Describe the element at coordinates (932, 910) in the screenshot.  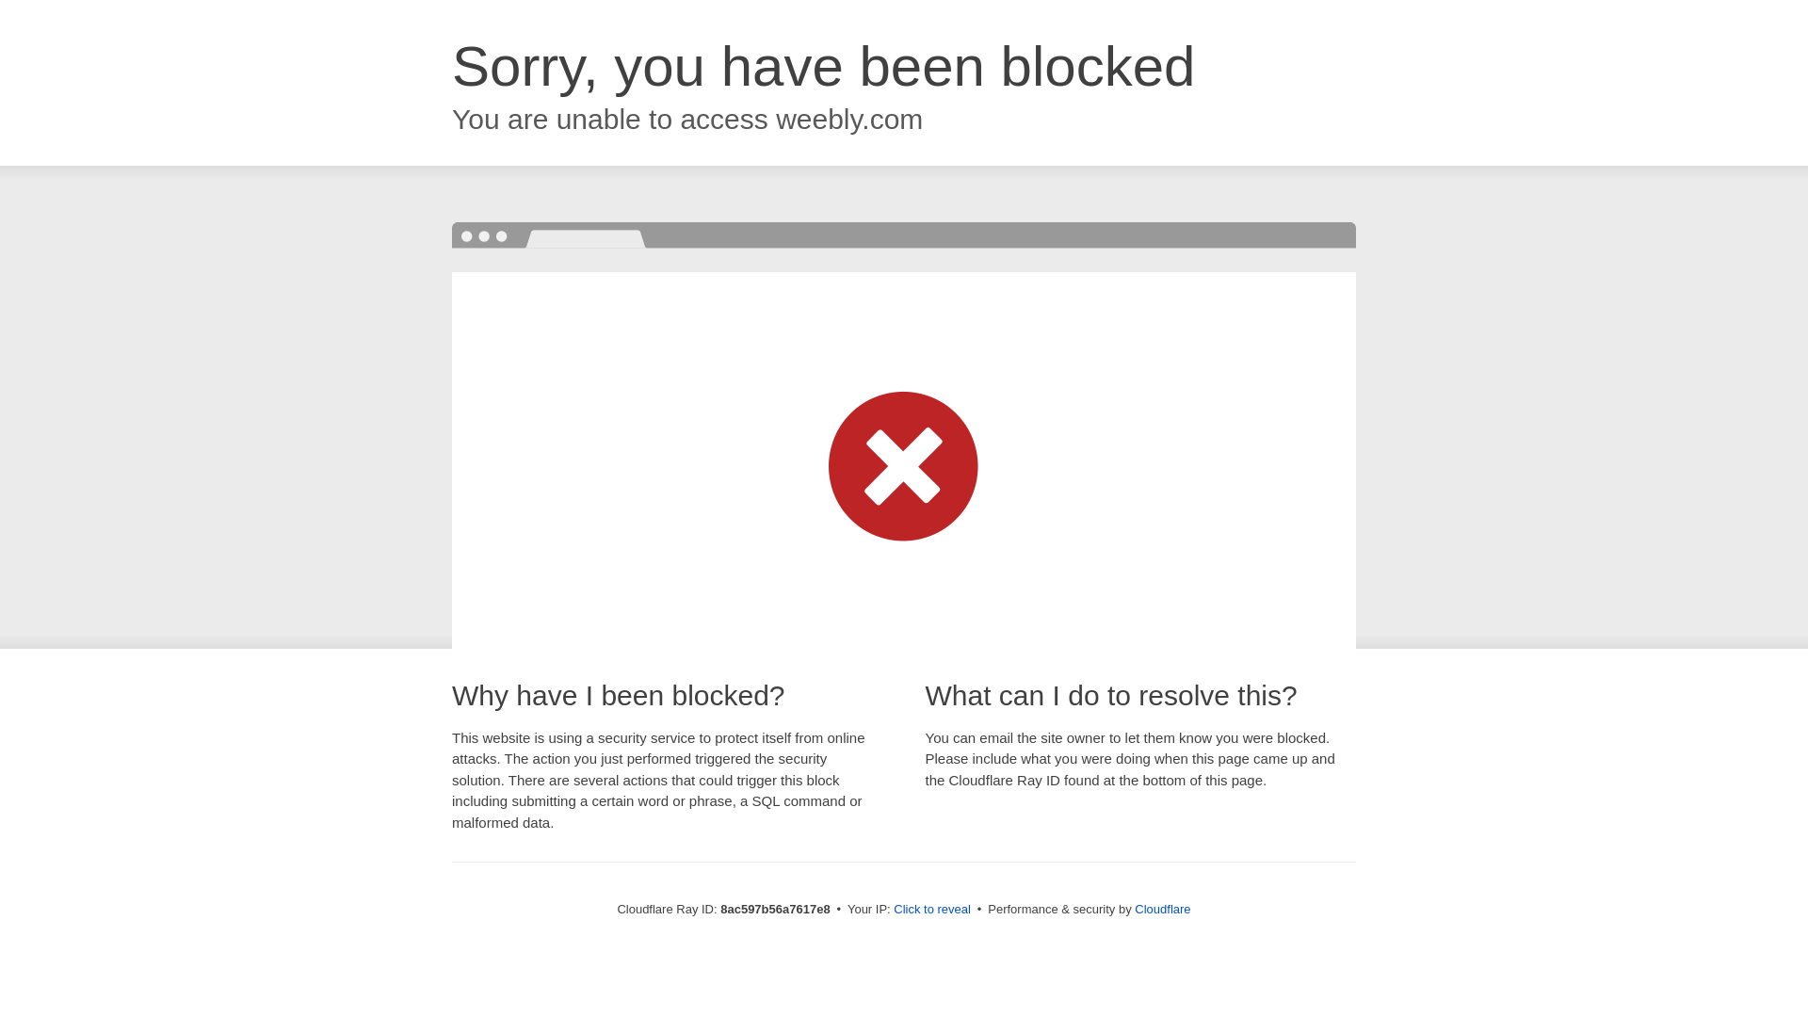
I see `Click to reveal` at that location.